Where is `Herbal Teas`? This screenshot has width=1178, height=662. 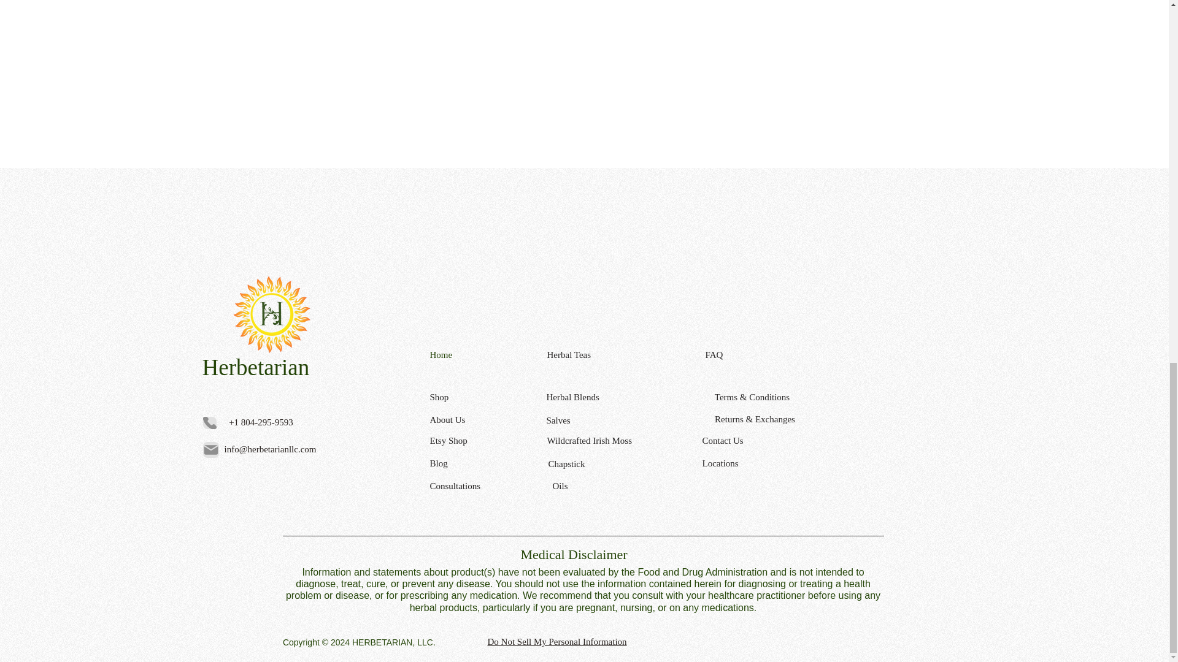
Herbal Teas is located at coordinates (589, 354).